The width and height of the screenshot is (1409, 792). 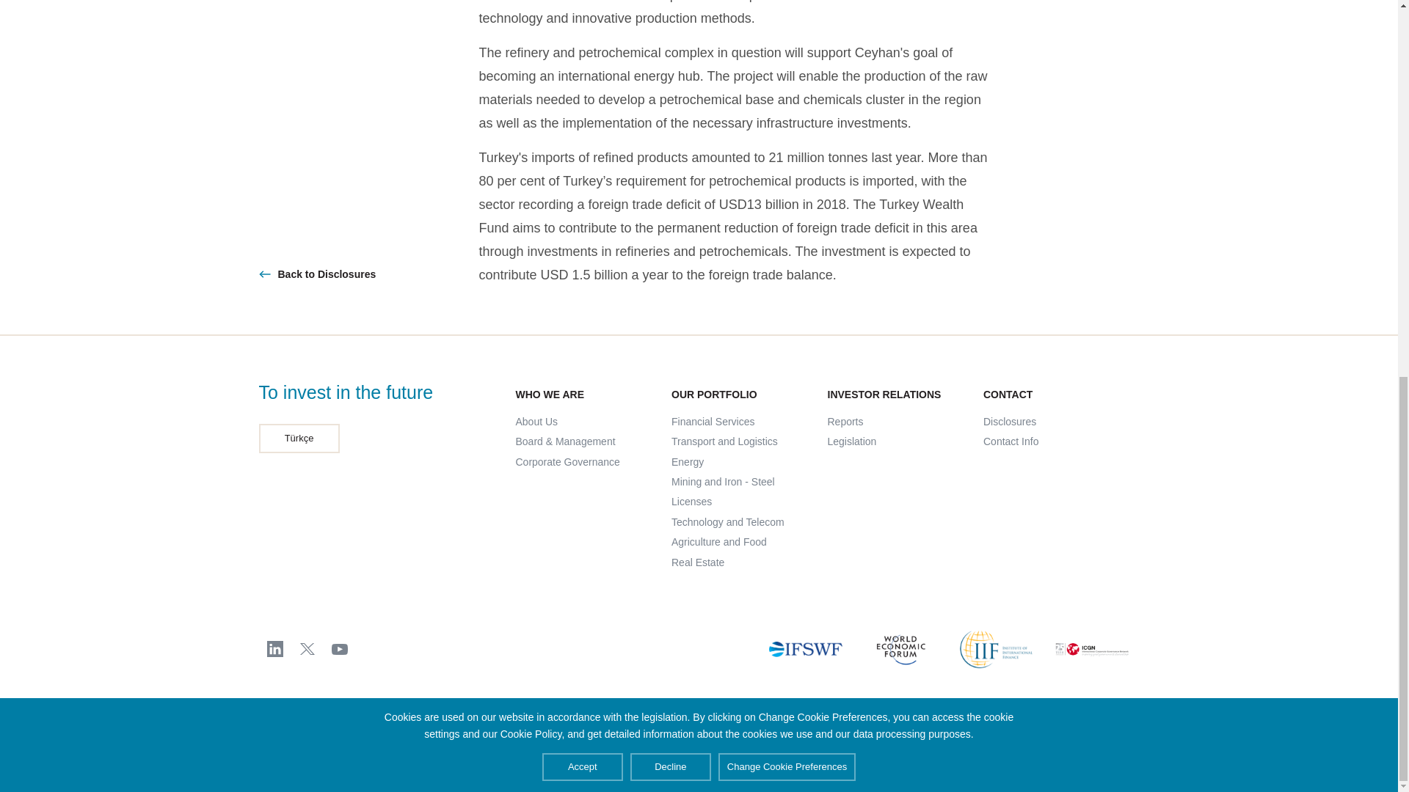 What do you see at coordinates (339, 648) in the screenshot?
I see `youtube` at bounding box center [339, 648].